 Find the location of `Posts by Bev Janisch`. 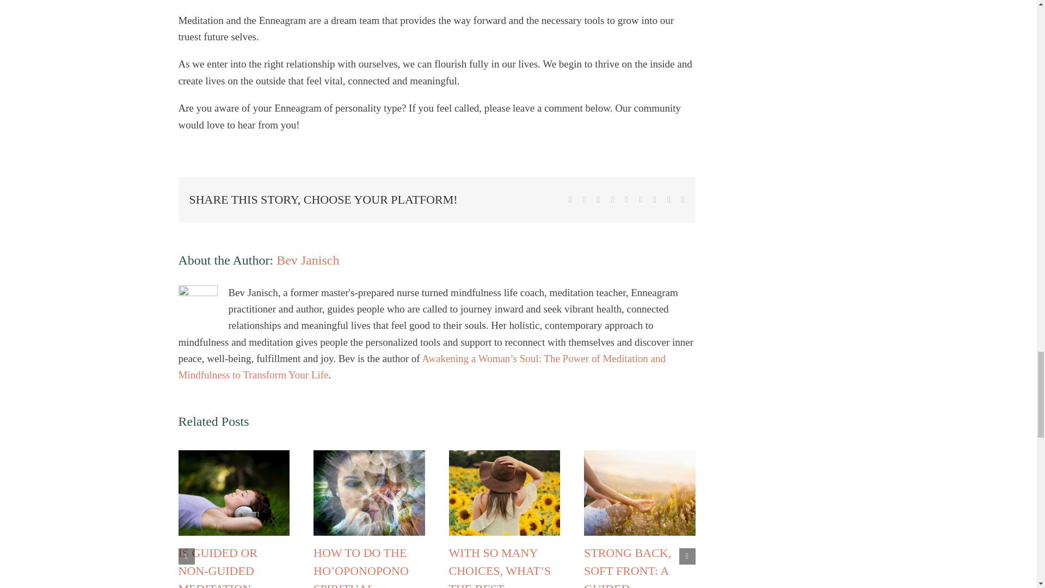

Posts by Bev Janisch is located at coordinates (308, 260).